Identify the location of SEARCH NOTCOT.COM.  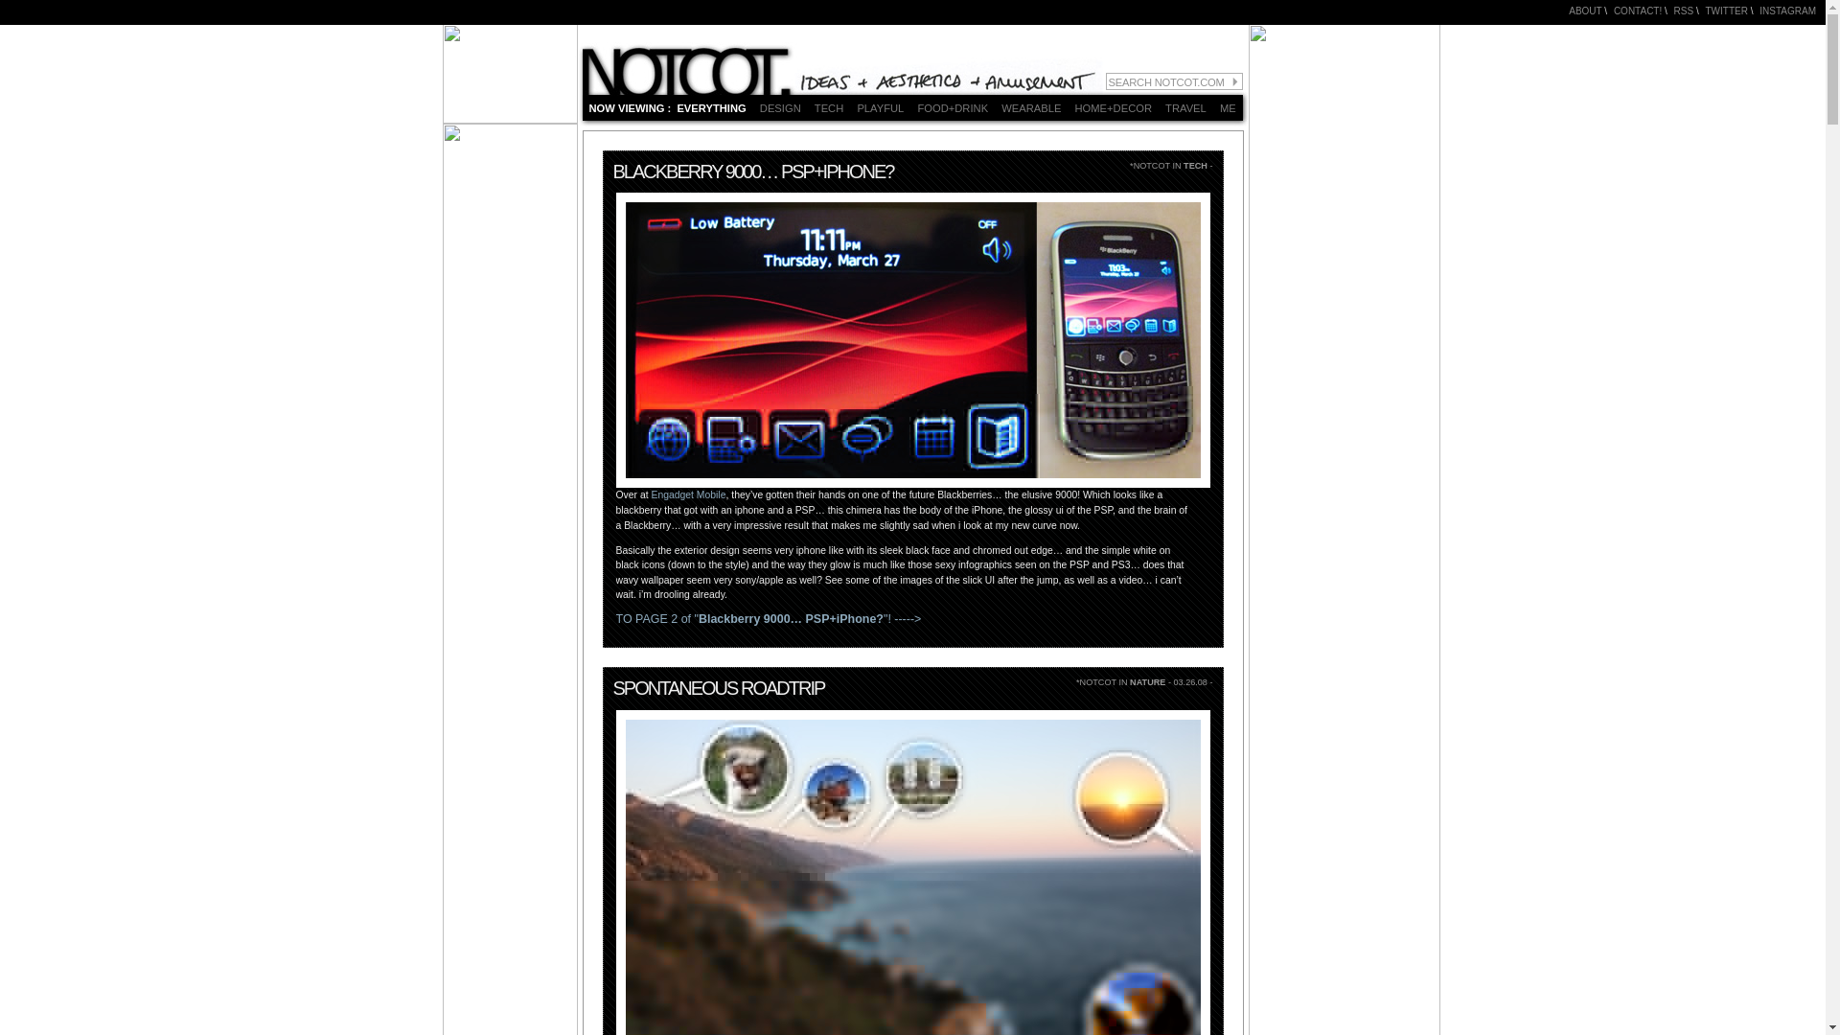
(1174, 80).